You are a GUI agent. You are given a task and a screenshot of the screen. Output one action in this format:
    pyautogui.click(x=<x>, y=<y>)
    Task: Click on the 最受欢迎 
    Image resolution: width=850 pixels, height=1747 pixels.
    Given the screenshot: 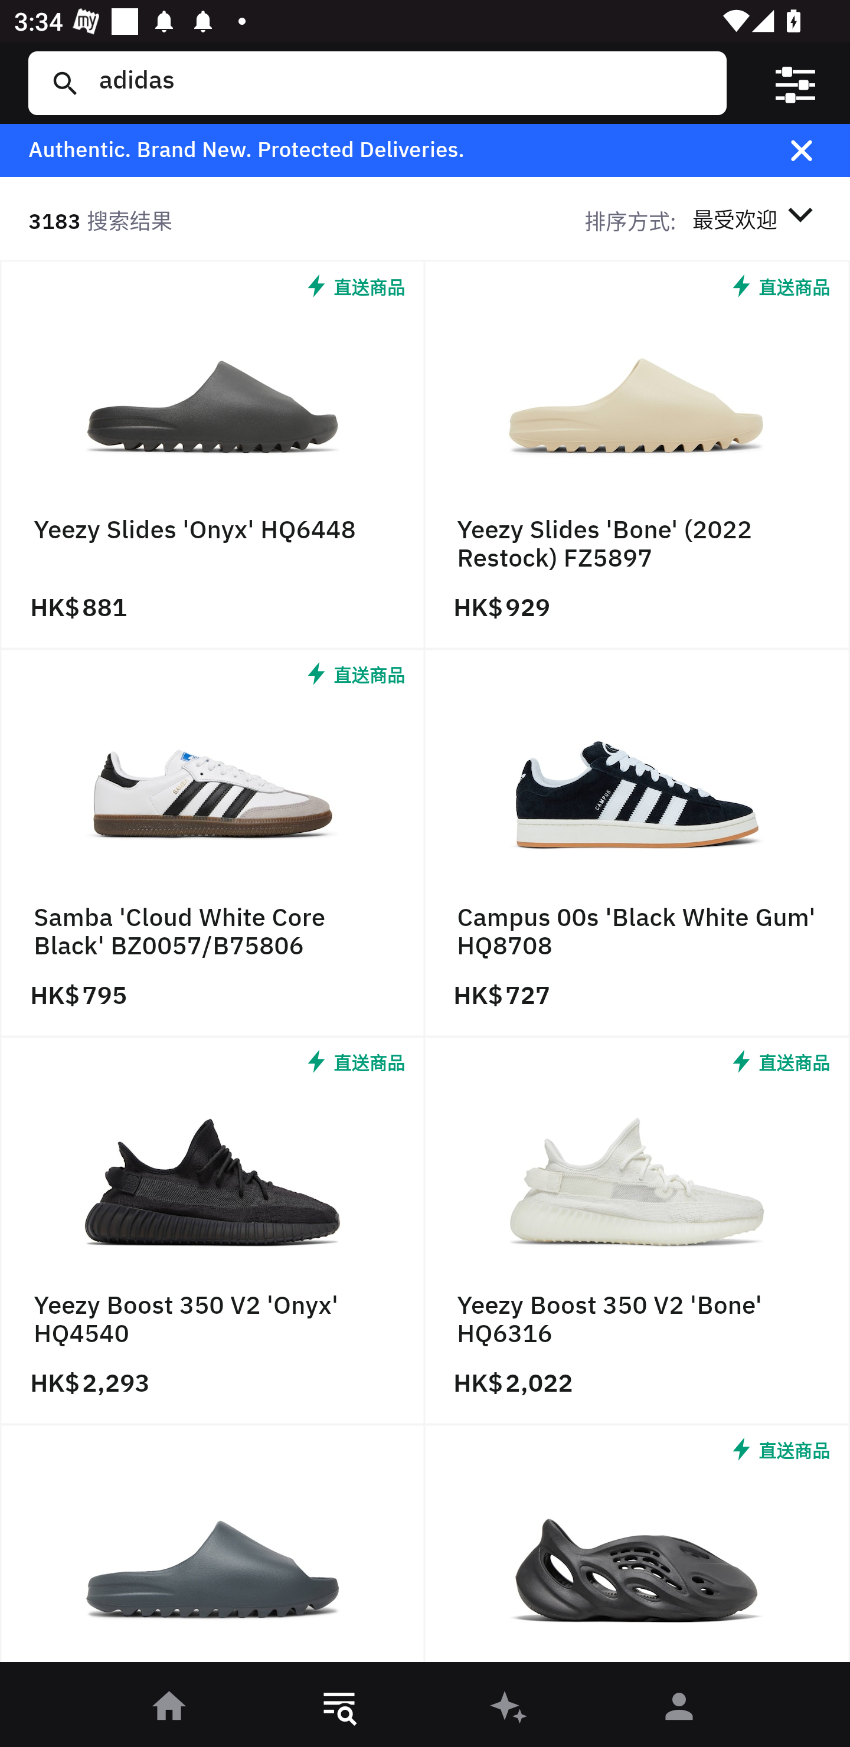 What is the action you would take?
    pyautogui.click(x=756, y=219)
    